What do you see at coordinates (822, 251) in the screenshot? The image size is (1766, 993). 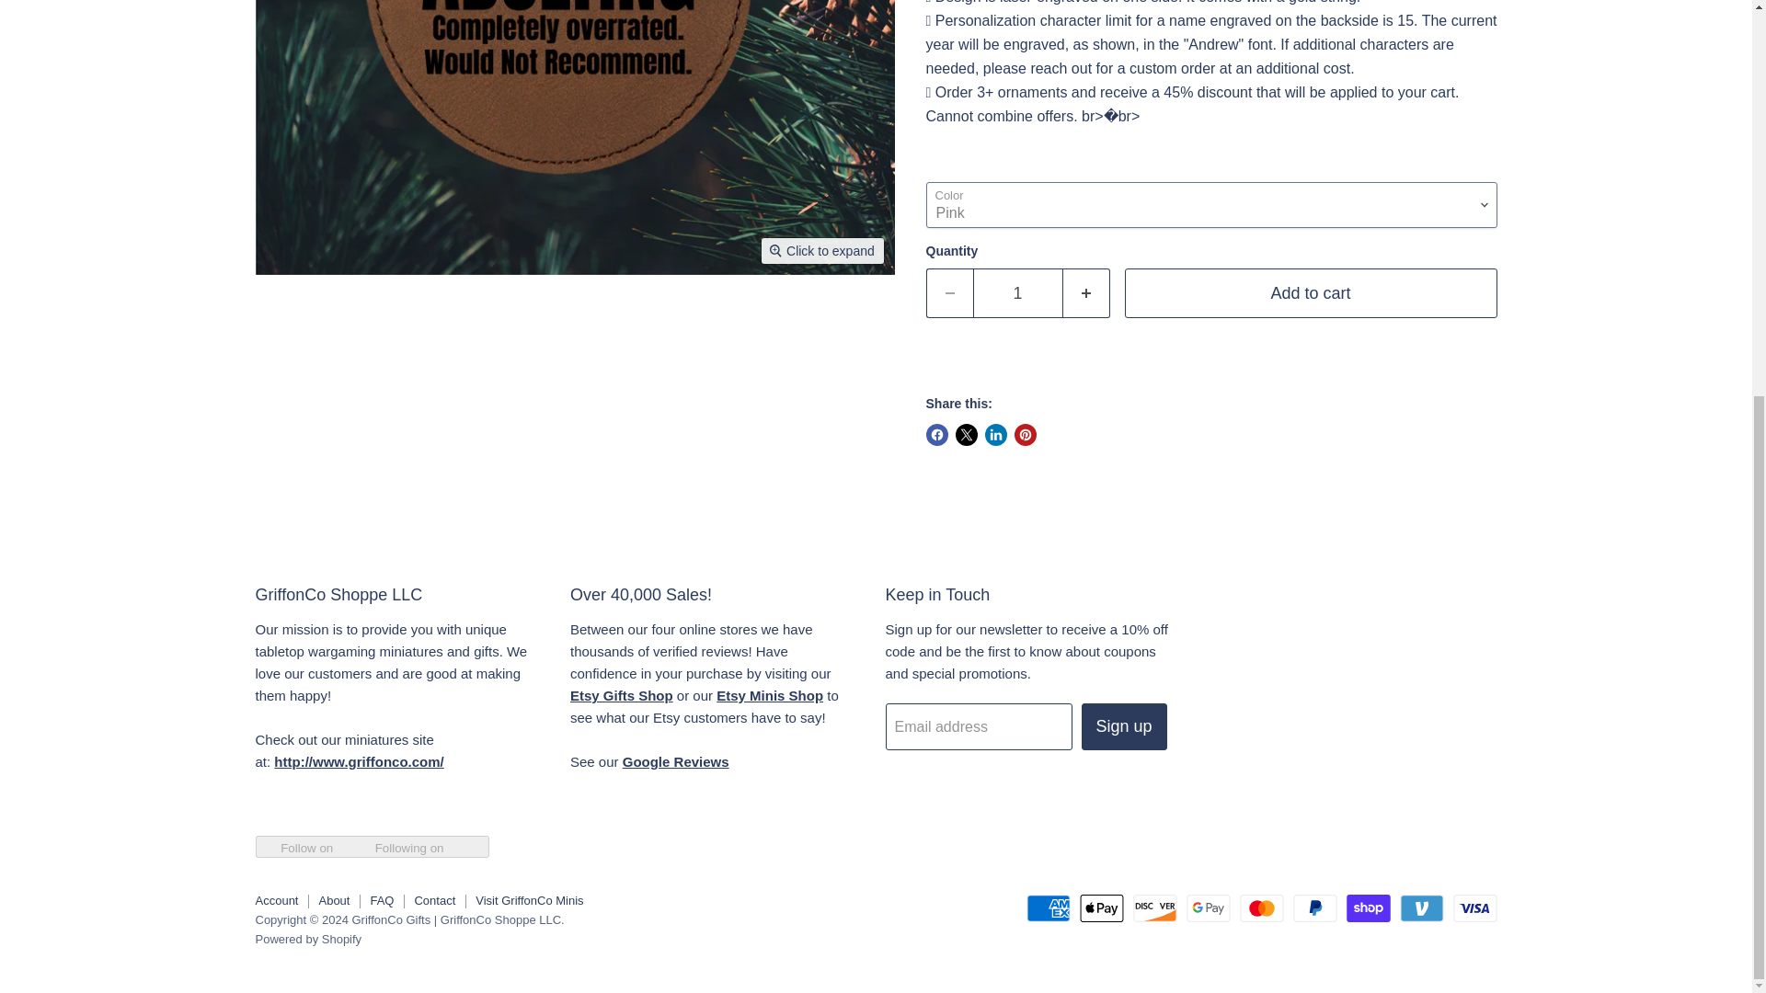 I see `Click to expand` at bounding box center [822, 251].